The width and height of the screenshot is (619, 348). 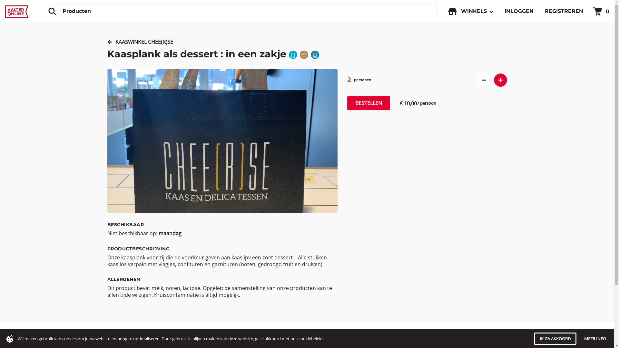 What do you see at coordinates (564, 11) in the screenshot?
I see `REGISTREREN` at bounding box center [564, 11].